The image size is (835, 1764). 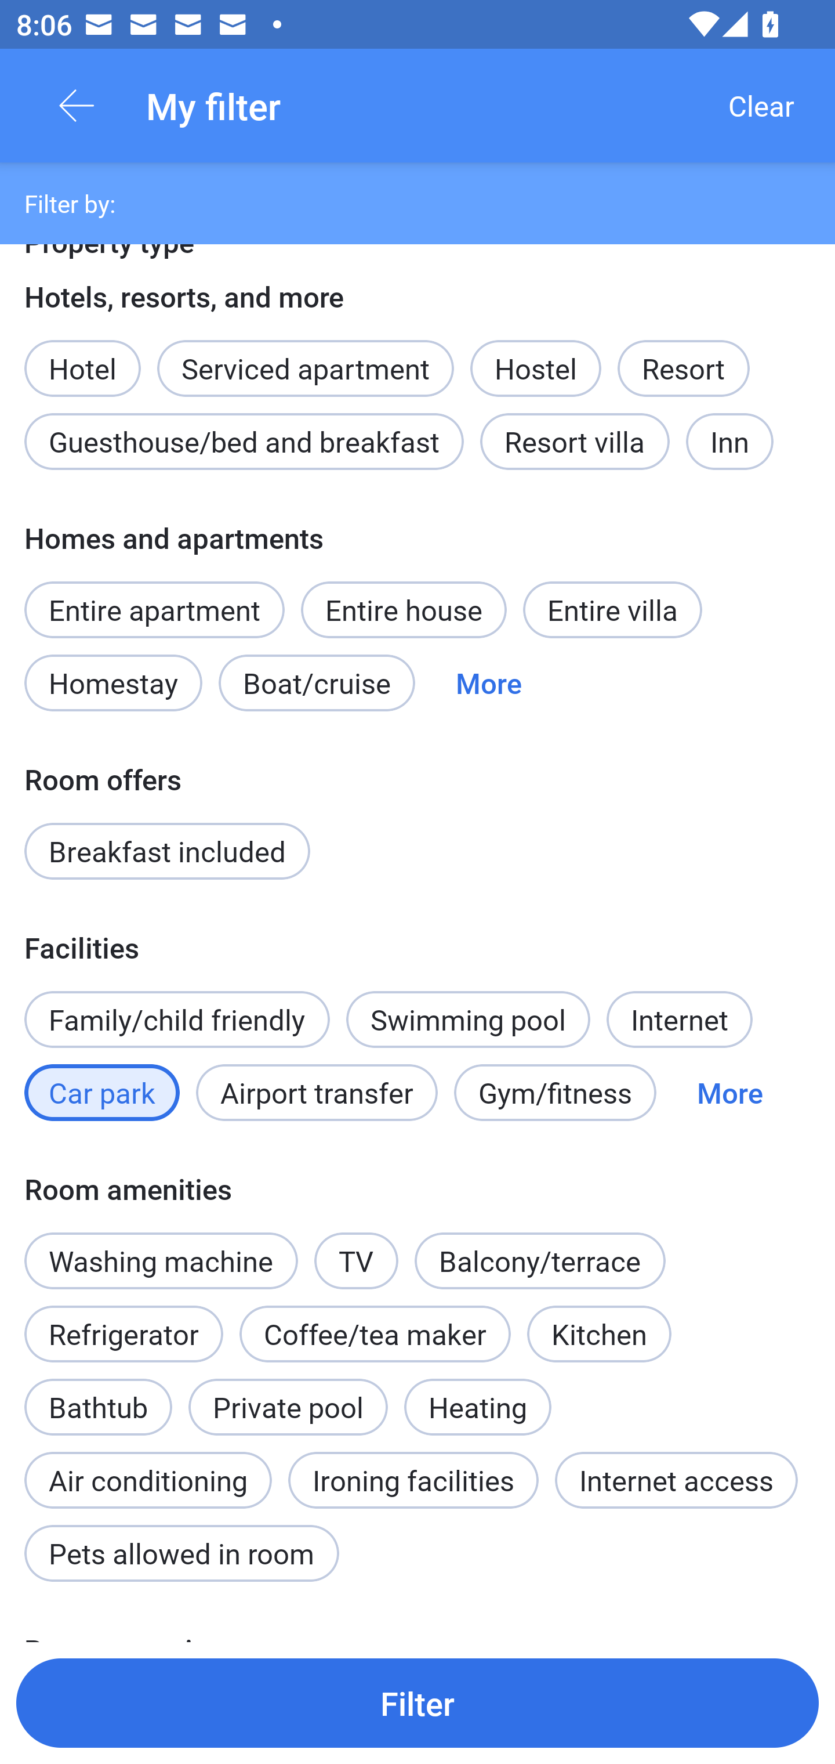 I want to click on Internet, so click(x=679, y=1020).